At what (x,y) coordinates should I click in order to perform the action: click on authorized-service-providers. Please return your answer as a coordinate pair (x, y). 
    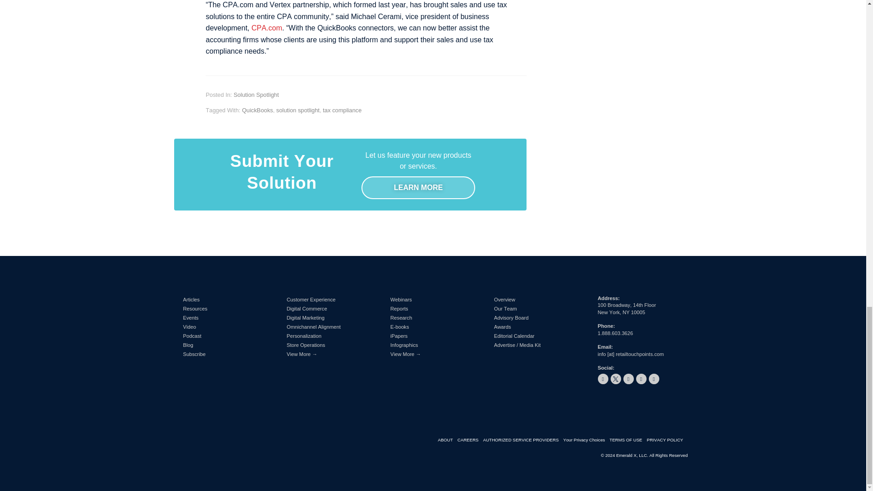
    Looking at the image, I should click on (523, 440).